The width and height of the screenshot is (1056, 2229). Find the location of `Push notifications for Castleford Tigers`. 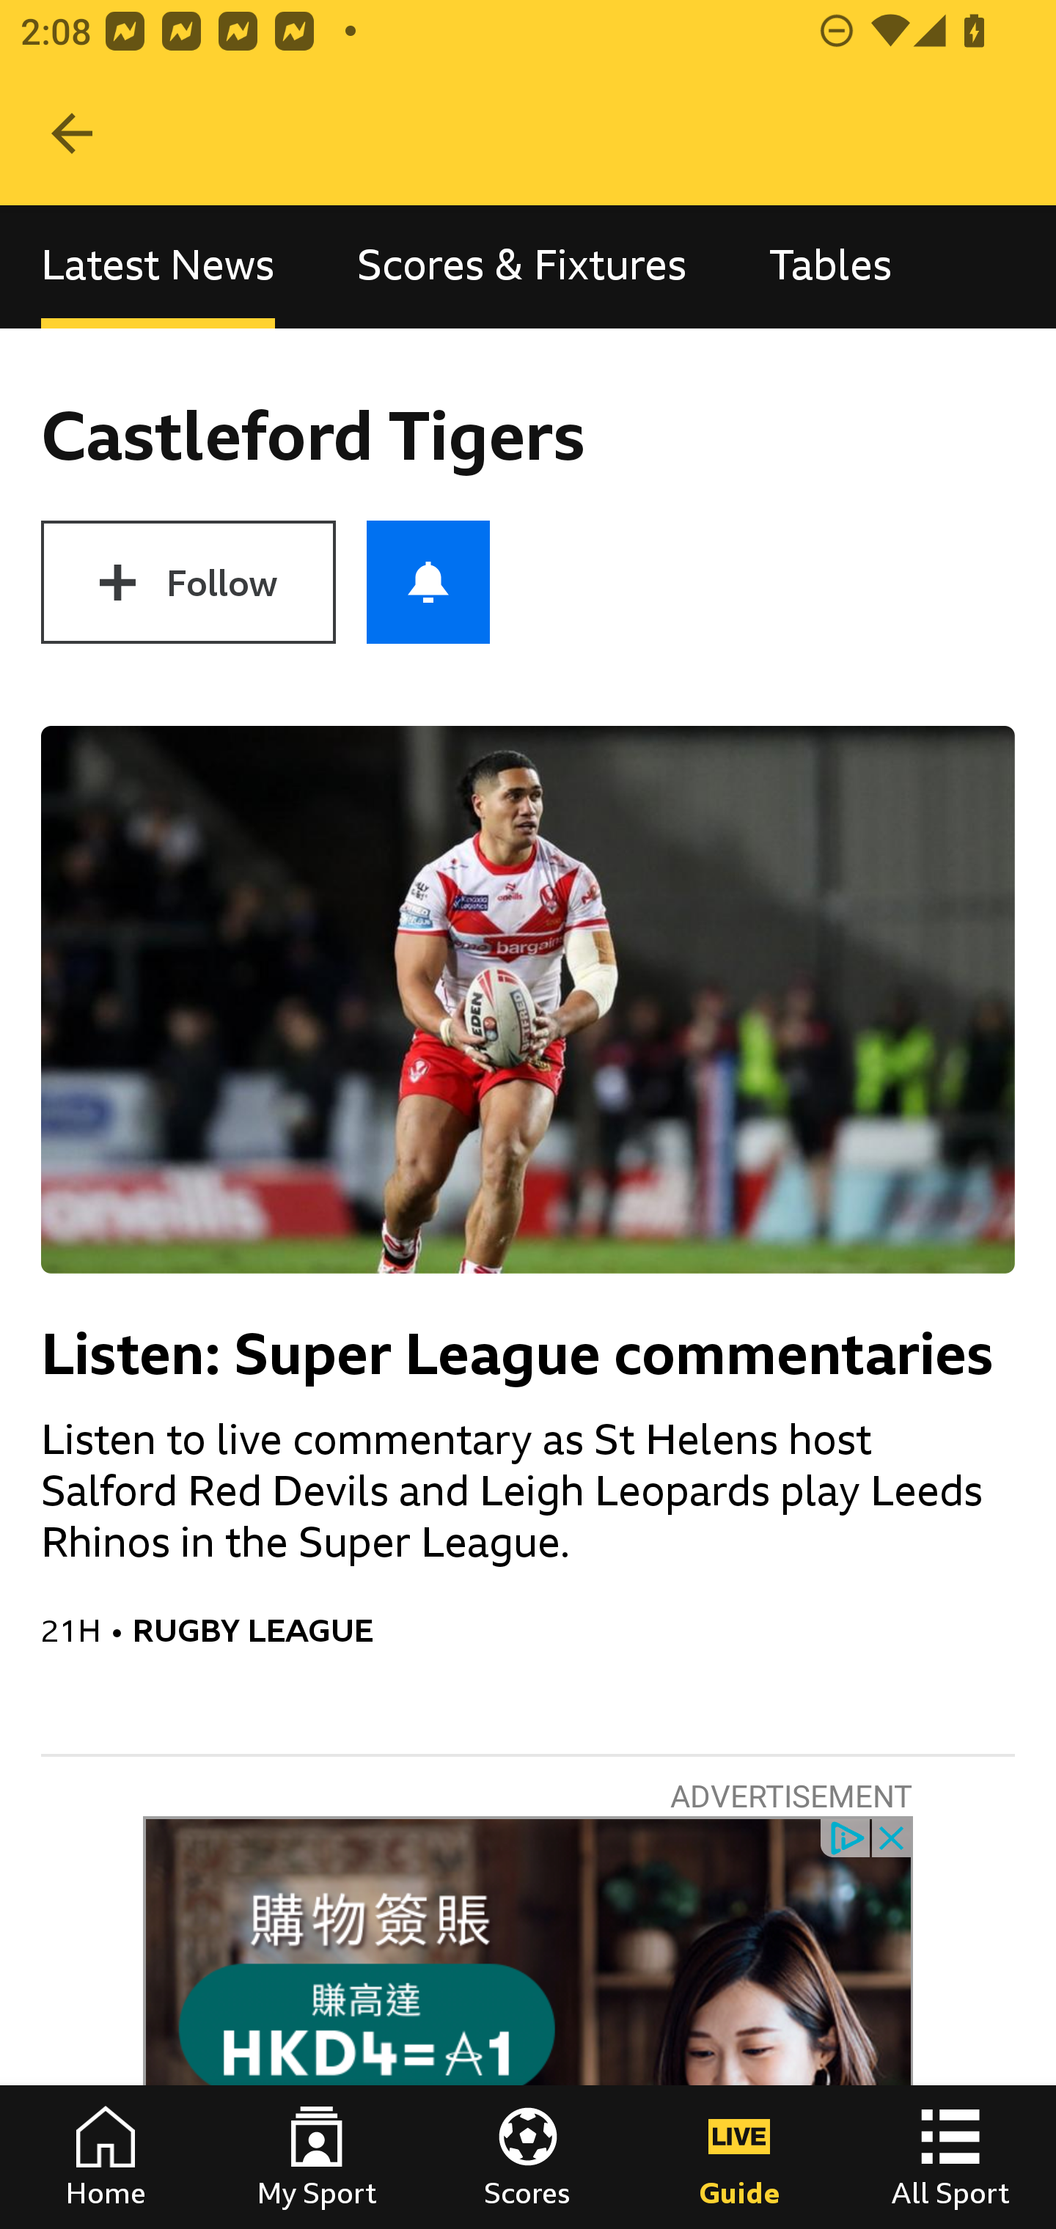

Push notifications for Castleford Tigers is located at coordinates (428, 582).